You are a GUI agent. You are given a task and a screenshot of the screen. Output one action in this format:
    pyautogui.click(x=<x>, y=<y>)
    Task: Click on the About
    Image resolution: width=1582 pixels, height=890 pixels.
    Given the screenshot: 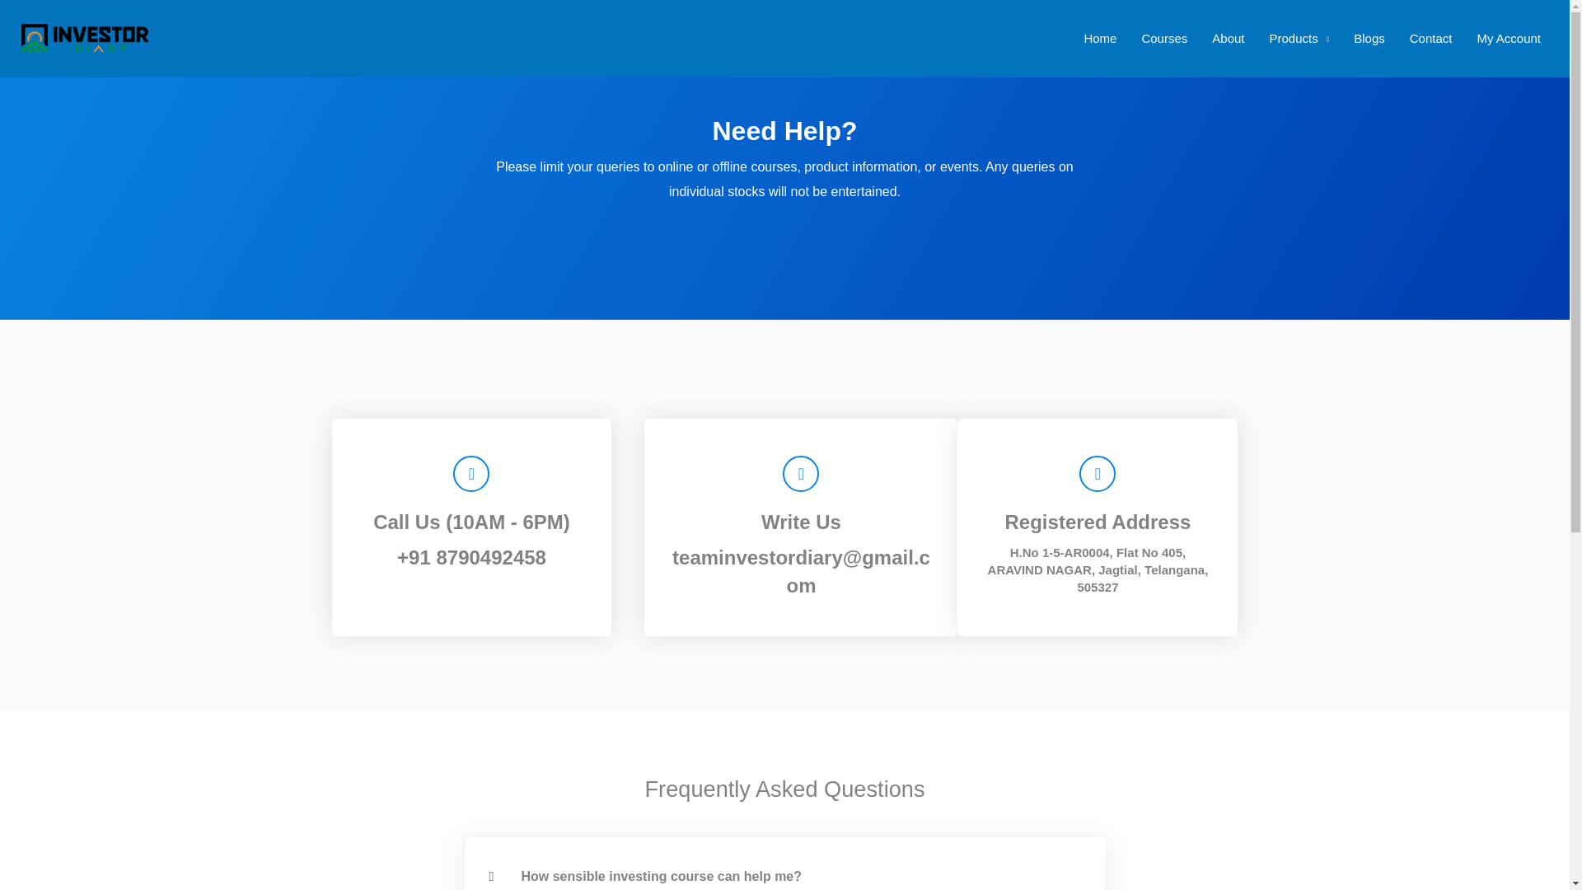 What is the action you would take?
    pyautogui.click(x=1228, y=38)
    